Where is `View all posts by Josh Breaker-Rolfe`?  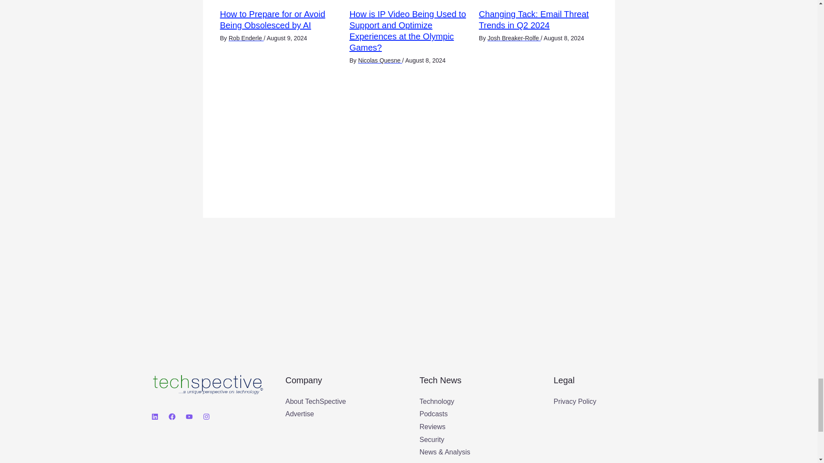
View all posts by Josh Breaker-Rolfe is located at coordinates (514, 38).